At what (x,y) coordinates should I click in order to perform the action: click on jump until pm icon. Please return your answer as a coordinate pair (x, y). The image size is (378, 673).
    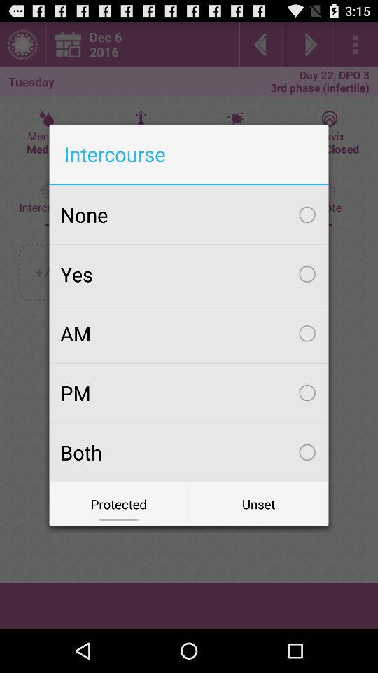
    Looking at the image, I should click on (189, 393).